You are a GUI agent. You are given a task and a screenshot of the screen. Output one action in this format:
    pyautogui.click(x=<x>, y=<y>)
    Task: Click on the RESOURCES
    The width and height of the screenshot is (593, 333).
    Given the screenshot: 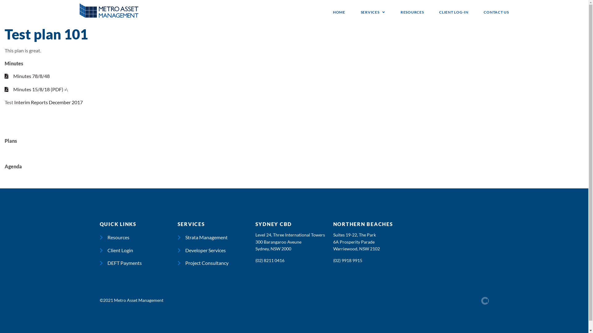 What is the action you would take?
    pyautogui.click(x=412, y=12)
    